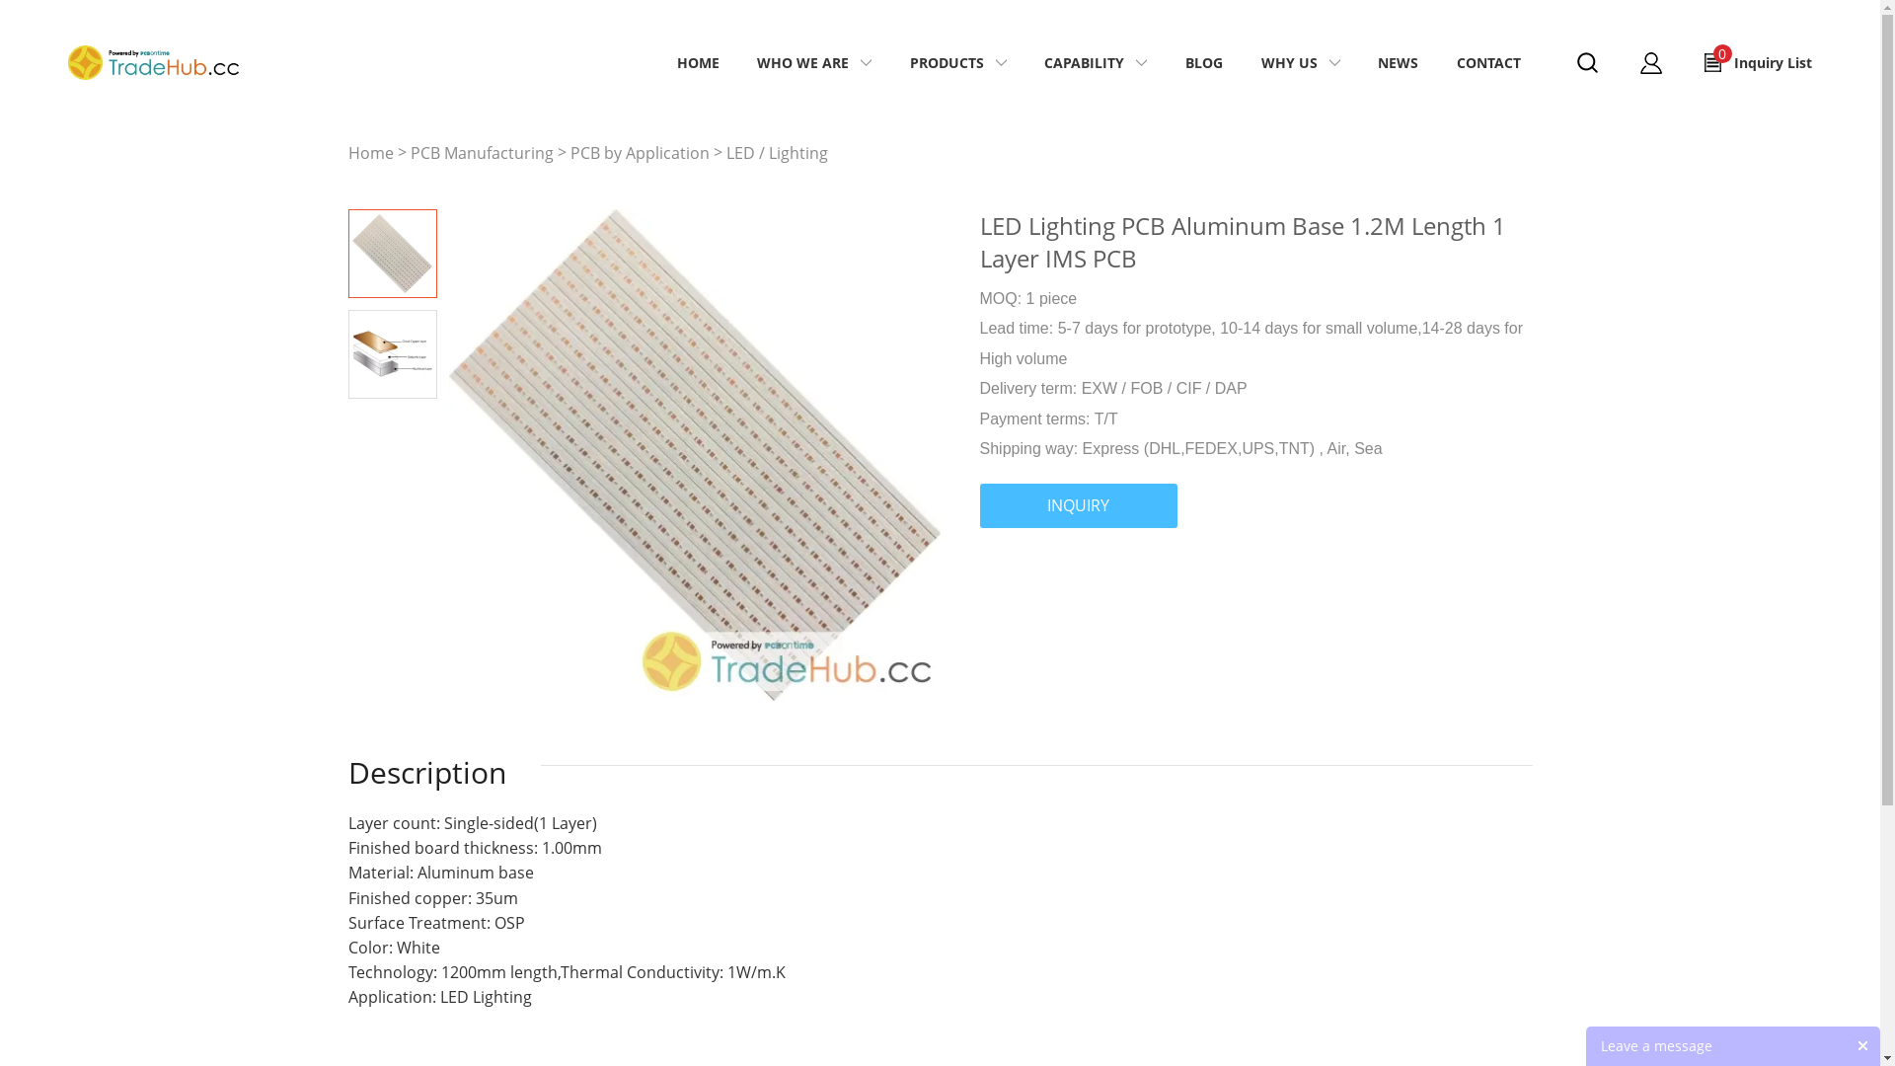  Describe the element at coordinates (370, 153) in the screenshot. I see `Home` at that location.